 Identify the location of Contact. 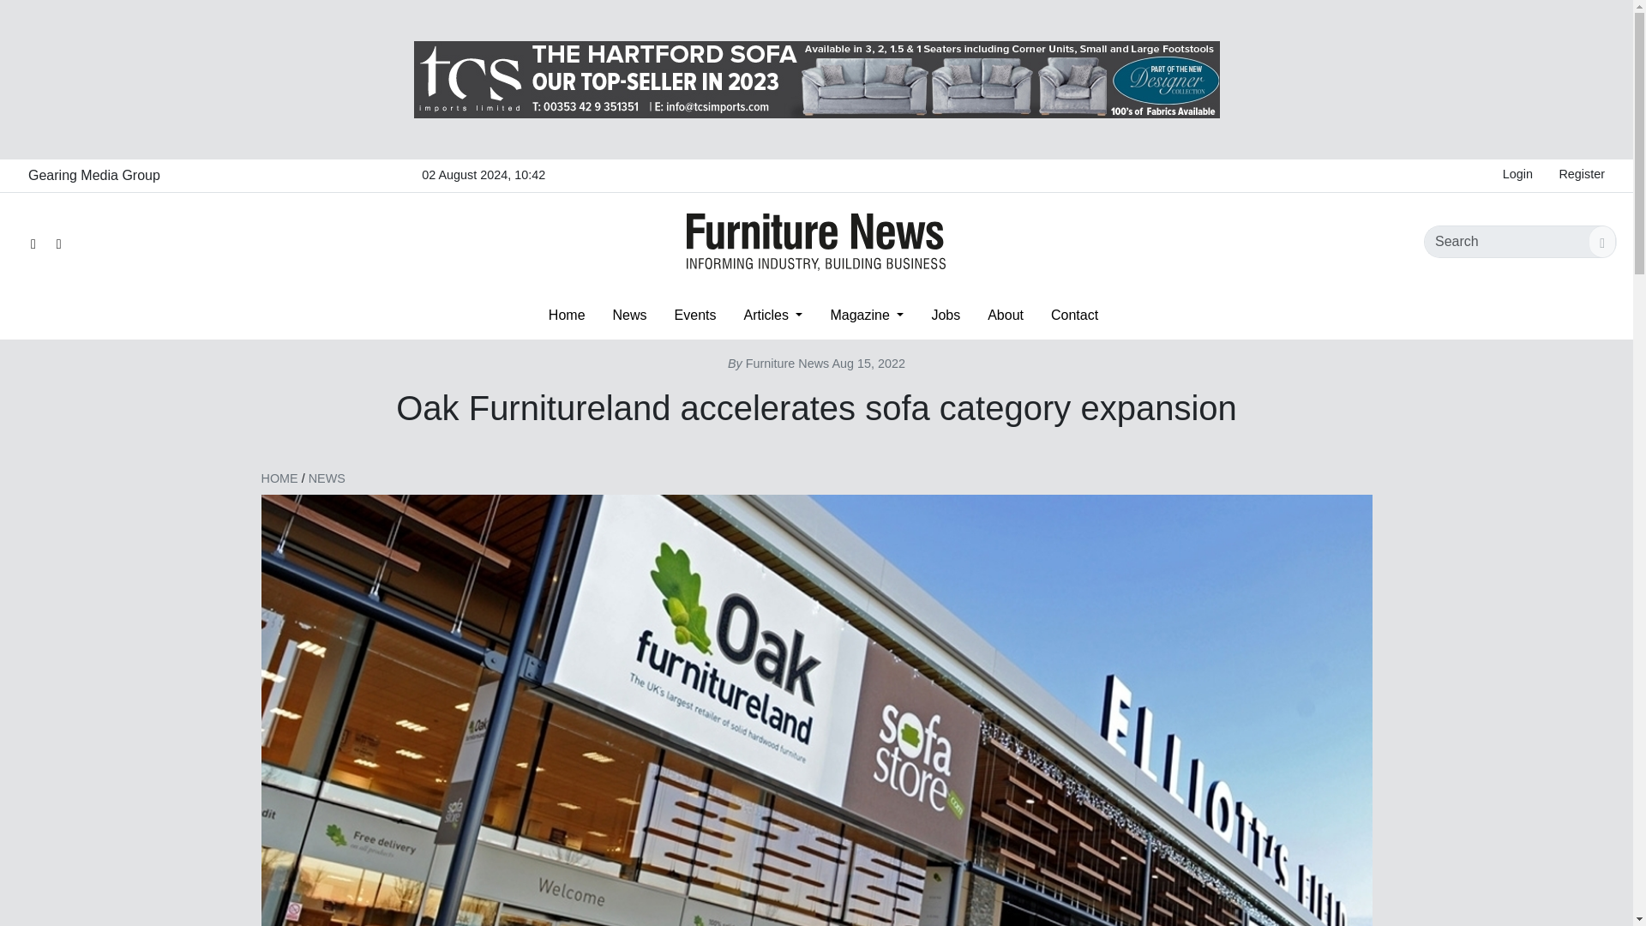
(1074, 315).